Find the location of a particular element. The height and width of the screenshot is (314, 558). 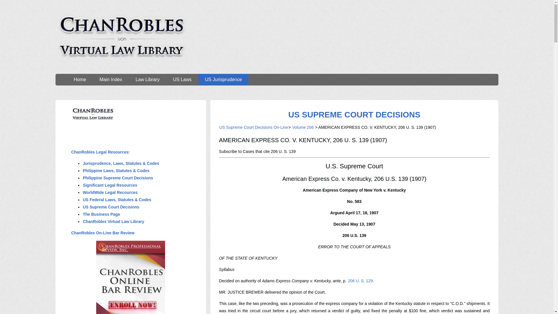

US SUPREME COURT DECISIONS is located at coordinates (354, 115).